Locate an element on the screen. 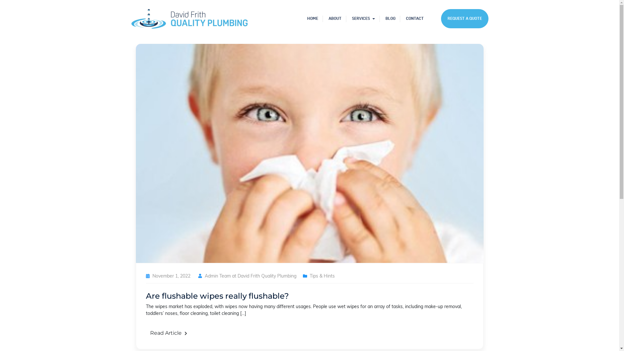 The image size is (624, 351). November 1, 2022 is located at coordinates (171, 276).